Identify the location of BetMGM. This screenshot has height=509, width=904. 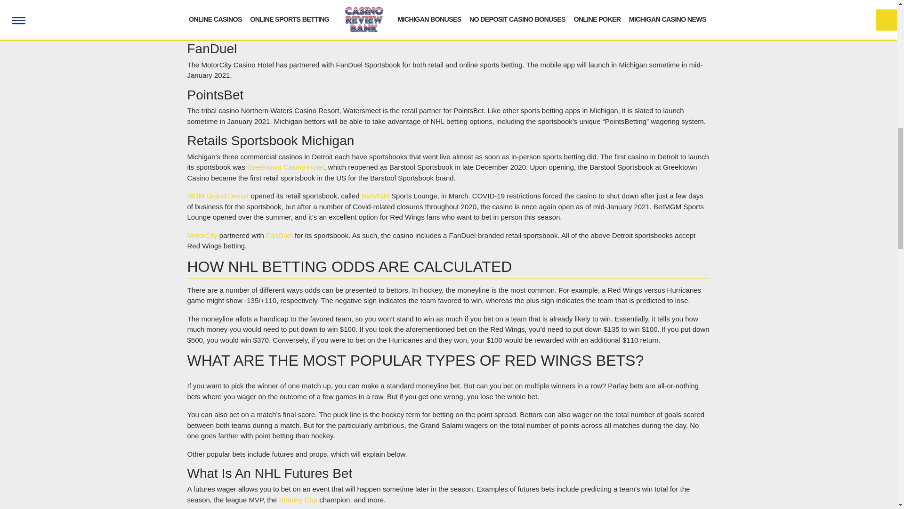
(376, 196).